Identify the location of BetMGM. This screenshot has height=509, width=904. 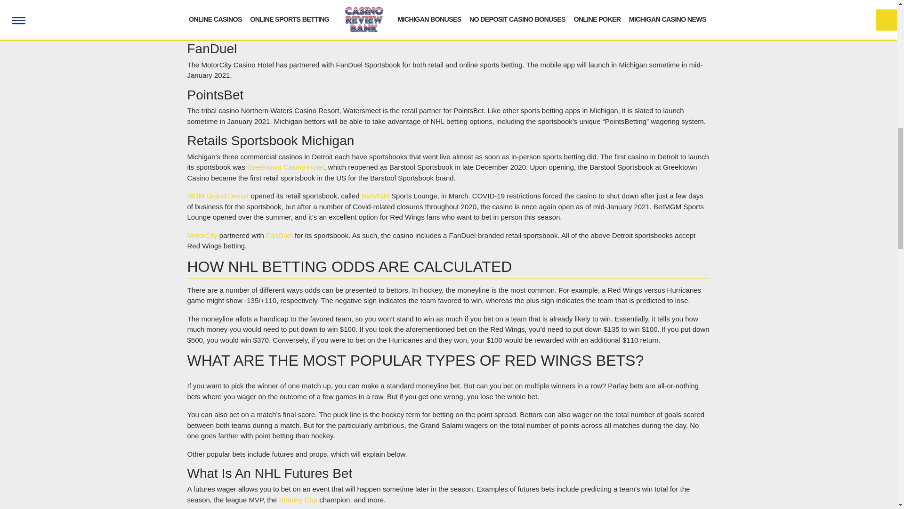
(376, 196).